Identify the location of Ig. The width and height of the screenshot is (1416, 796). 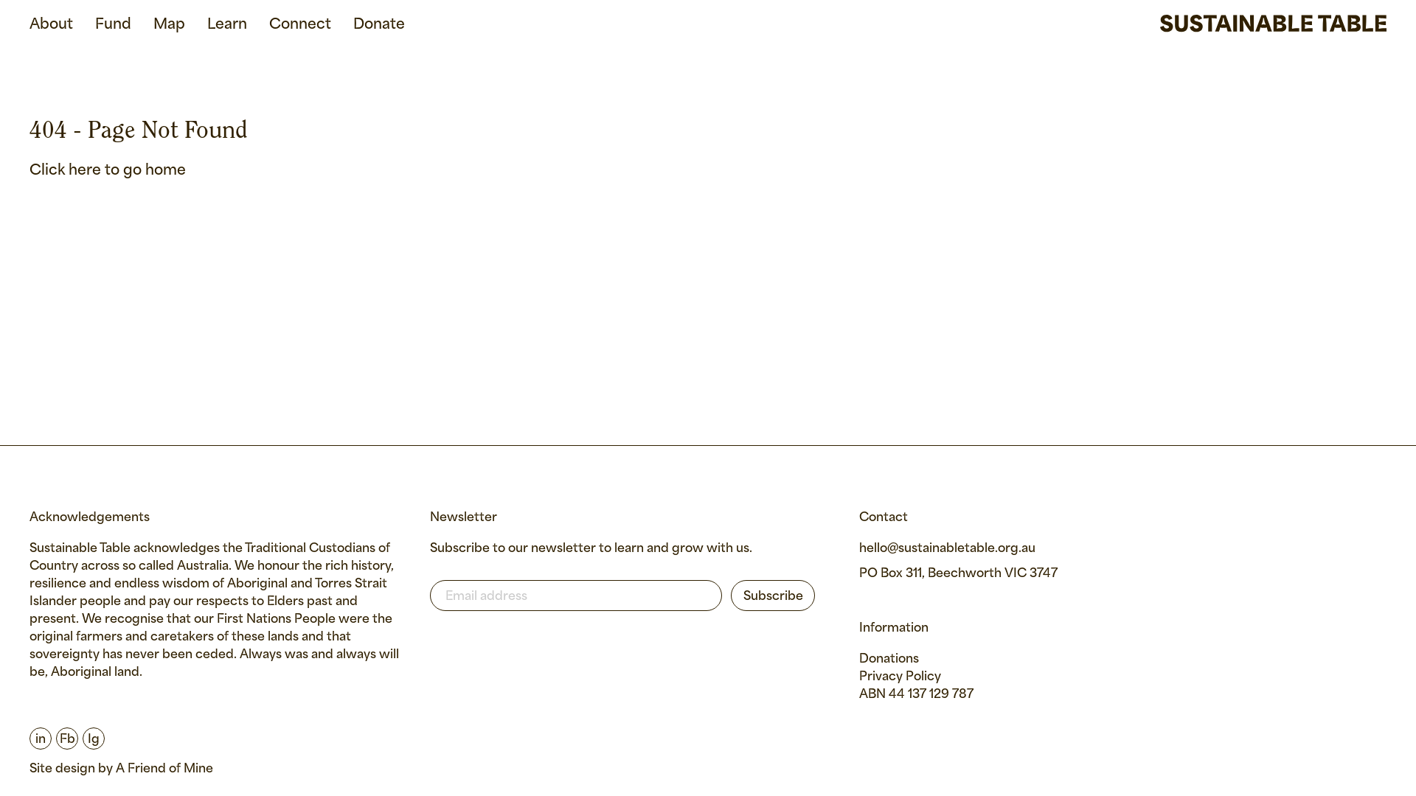
(91, 739).